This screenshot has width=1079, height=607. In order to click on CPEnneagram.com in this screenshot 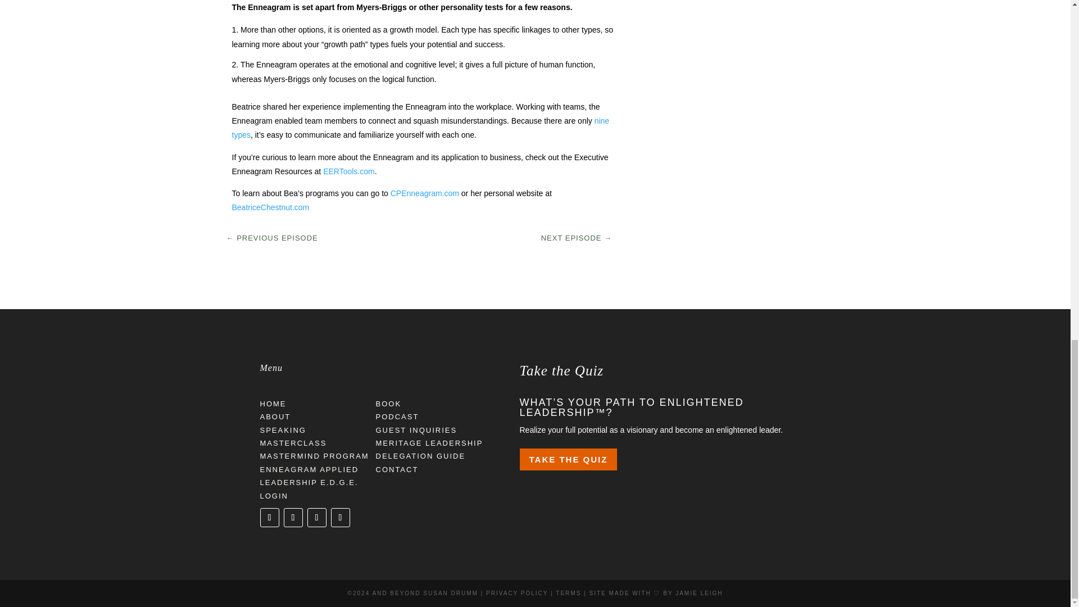, I will do `click(425, 193)`.